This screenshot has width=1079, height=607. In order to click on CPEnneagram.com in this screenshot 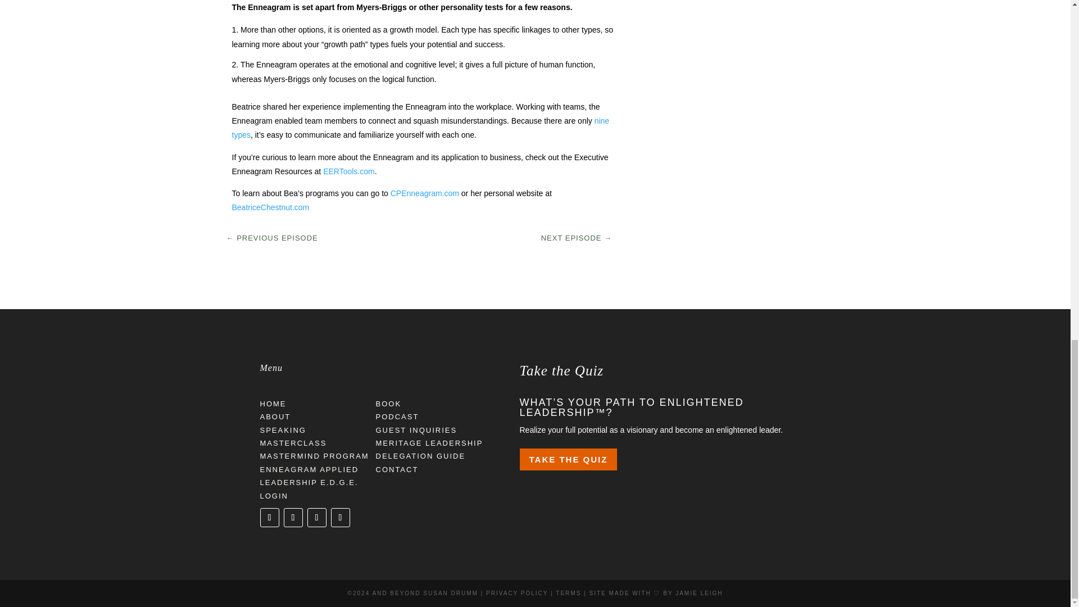, I will do `click(425, 193)`.